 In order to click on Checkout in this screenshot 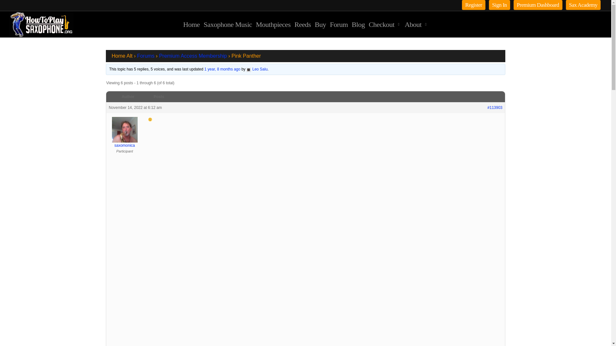, I will do `click(384, 24)`.